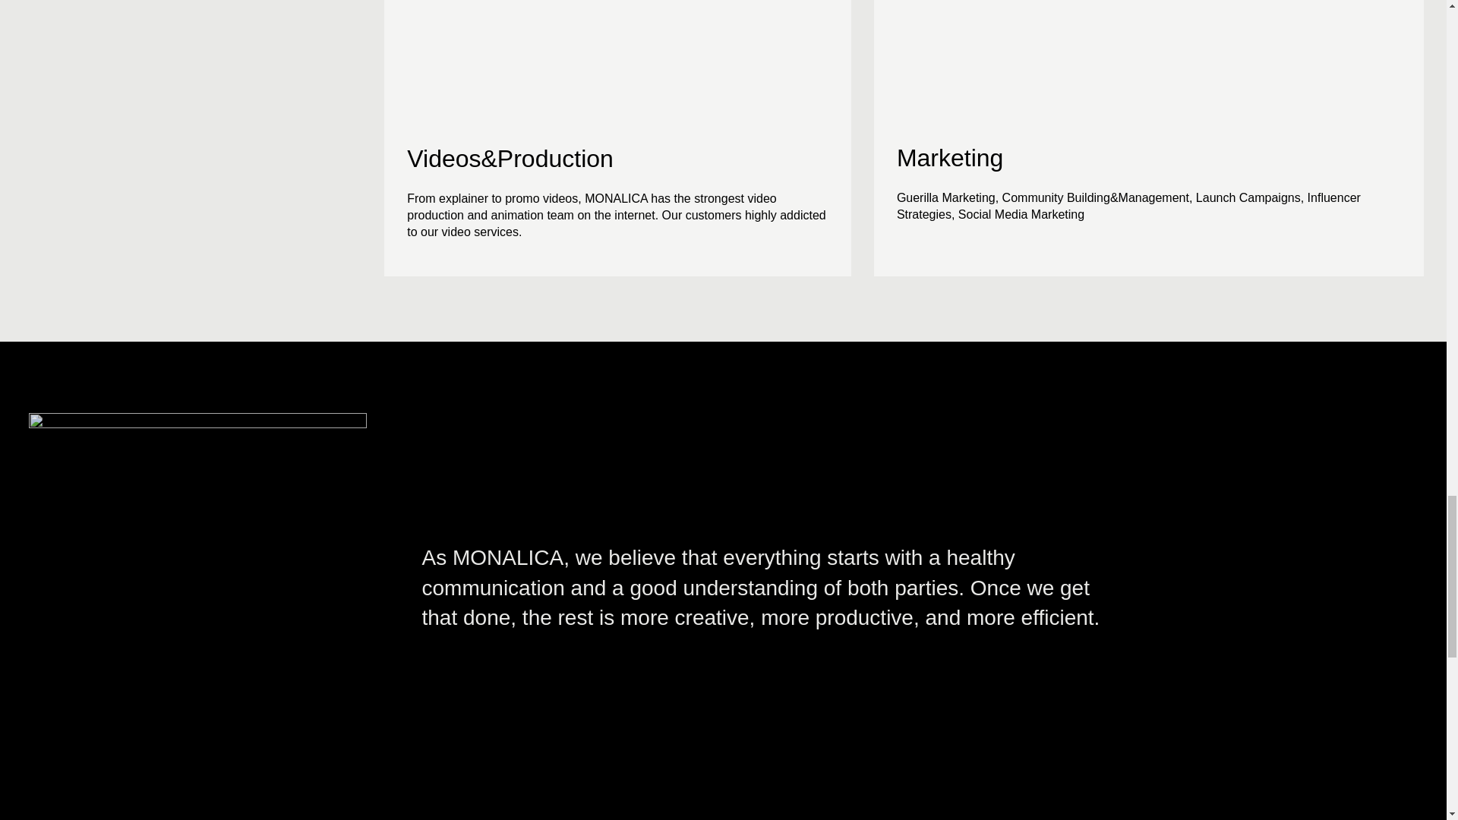 The width and height of the screenshot is (1458, 820). I want to click on Marketing, so click(950, 158).